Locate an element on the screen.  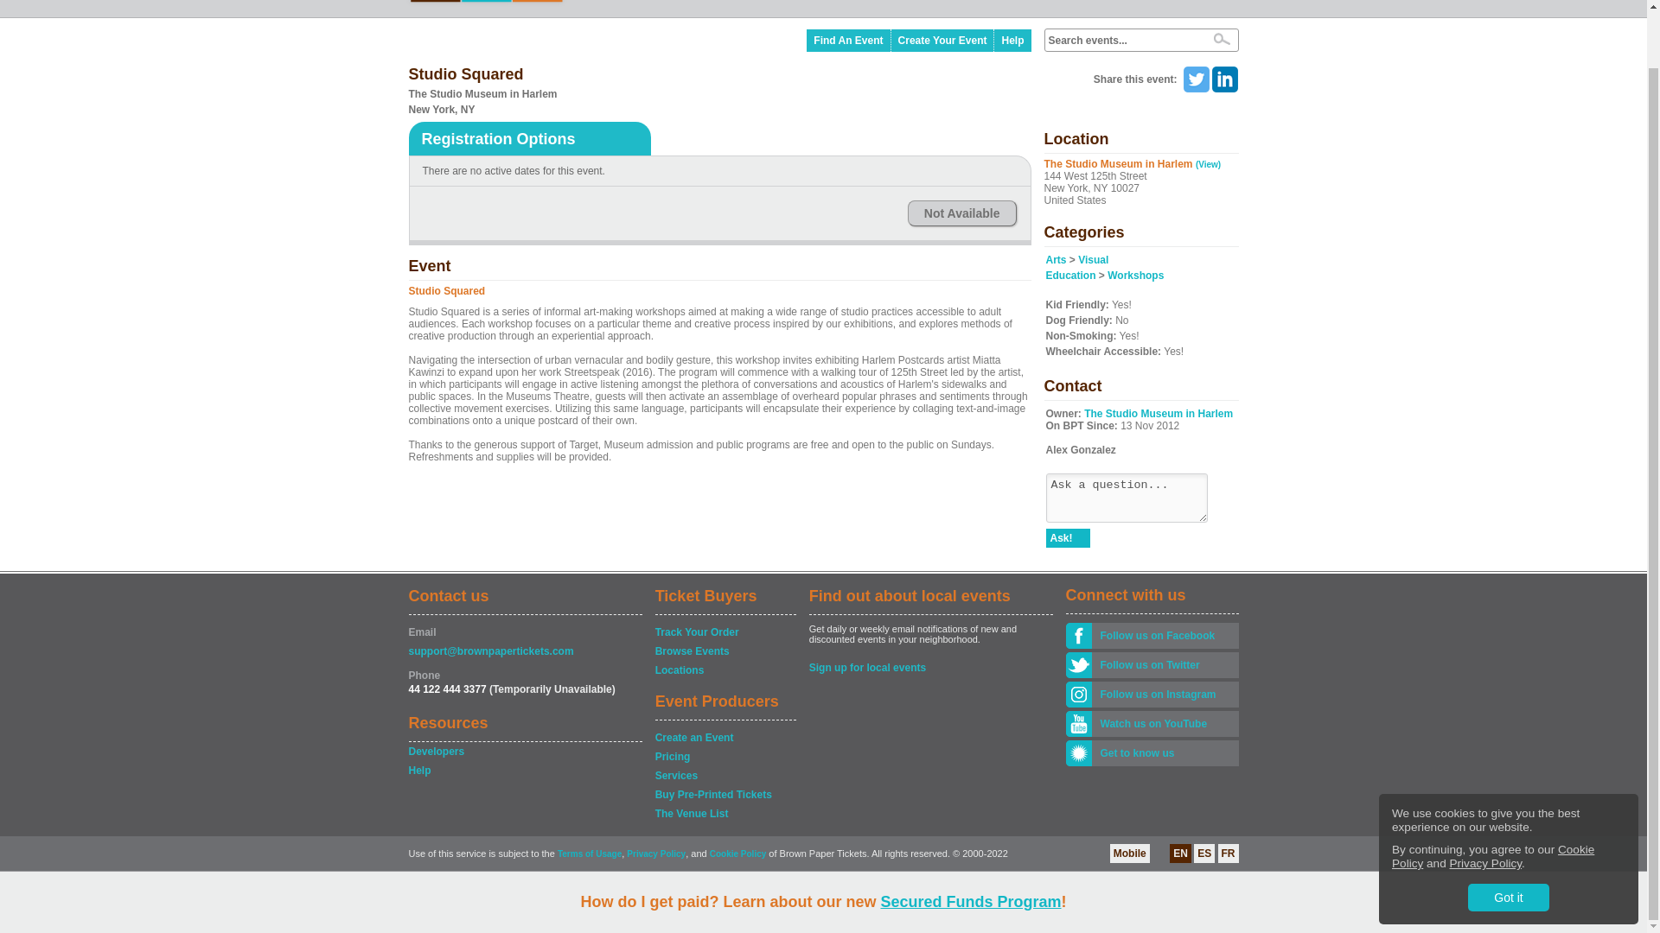
Privacy Policy is located at coordinates (1485, 803).